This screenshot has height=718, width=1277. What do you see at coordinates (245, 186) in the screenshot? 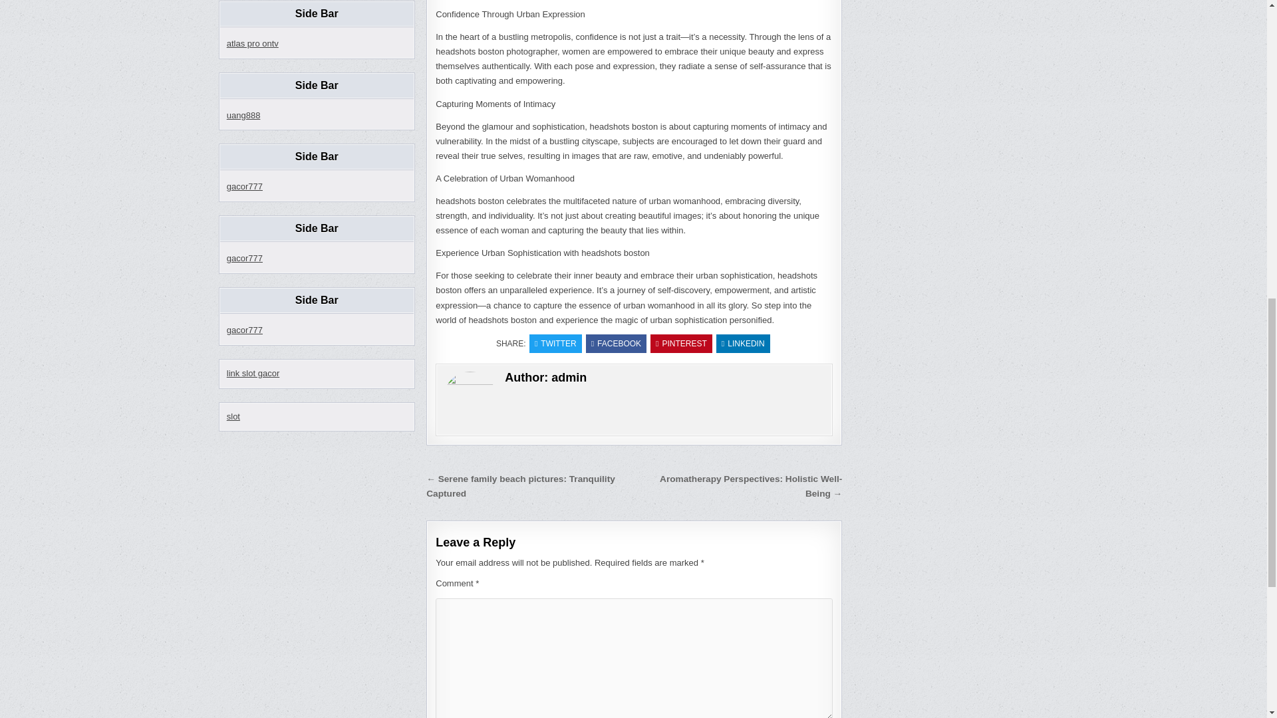
I see `gacor777` at bounding box center [245, 186].